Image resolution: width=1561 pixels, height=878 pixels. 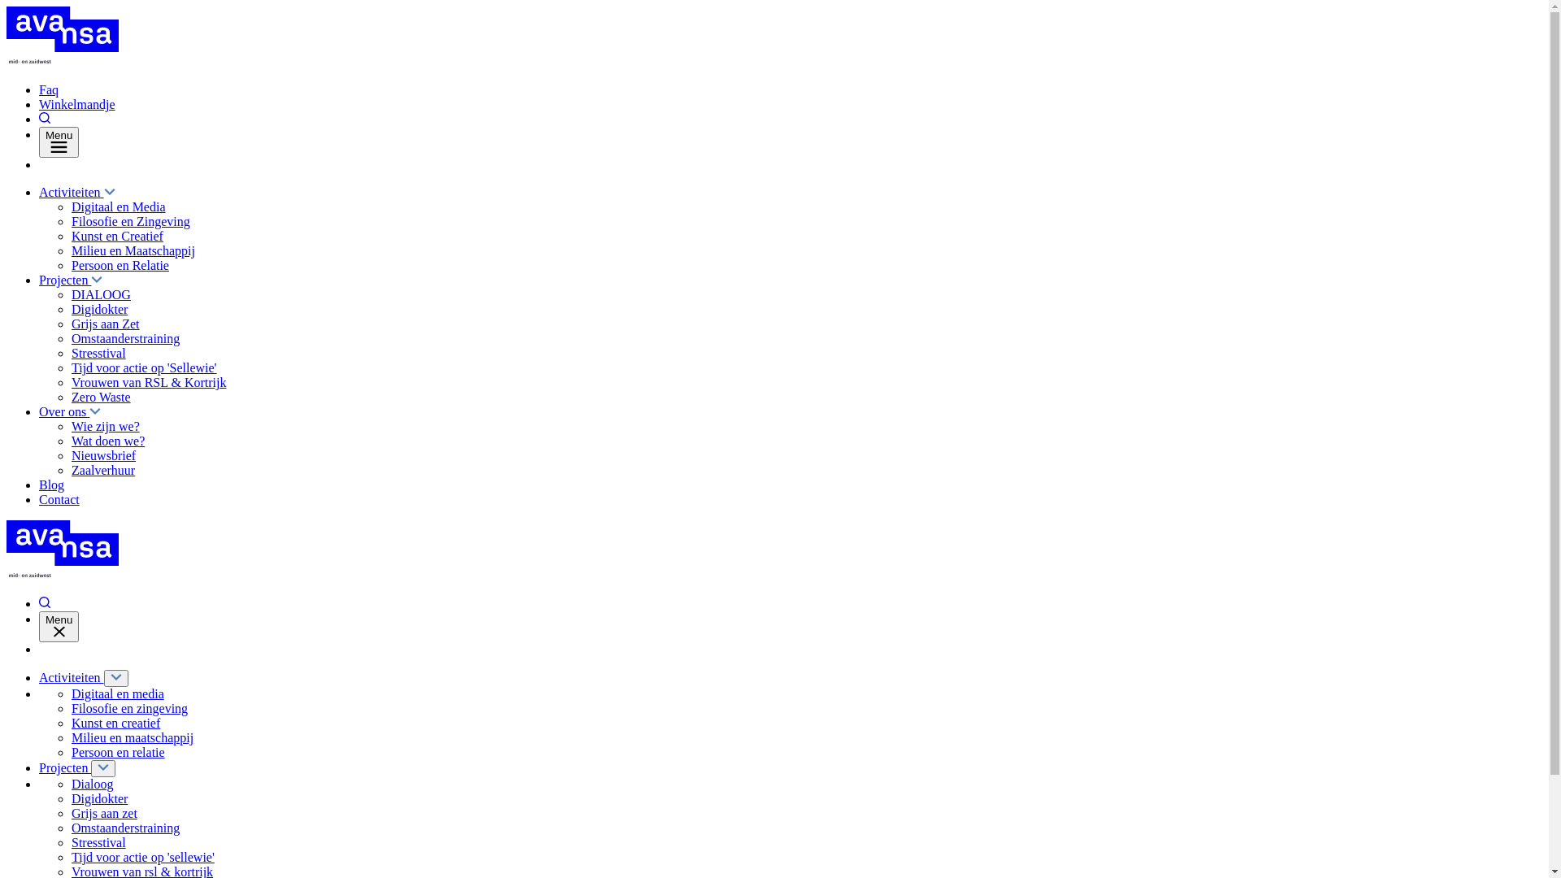 I want to click on Menu, so click(x=59, y=141).